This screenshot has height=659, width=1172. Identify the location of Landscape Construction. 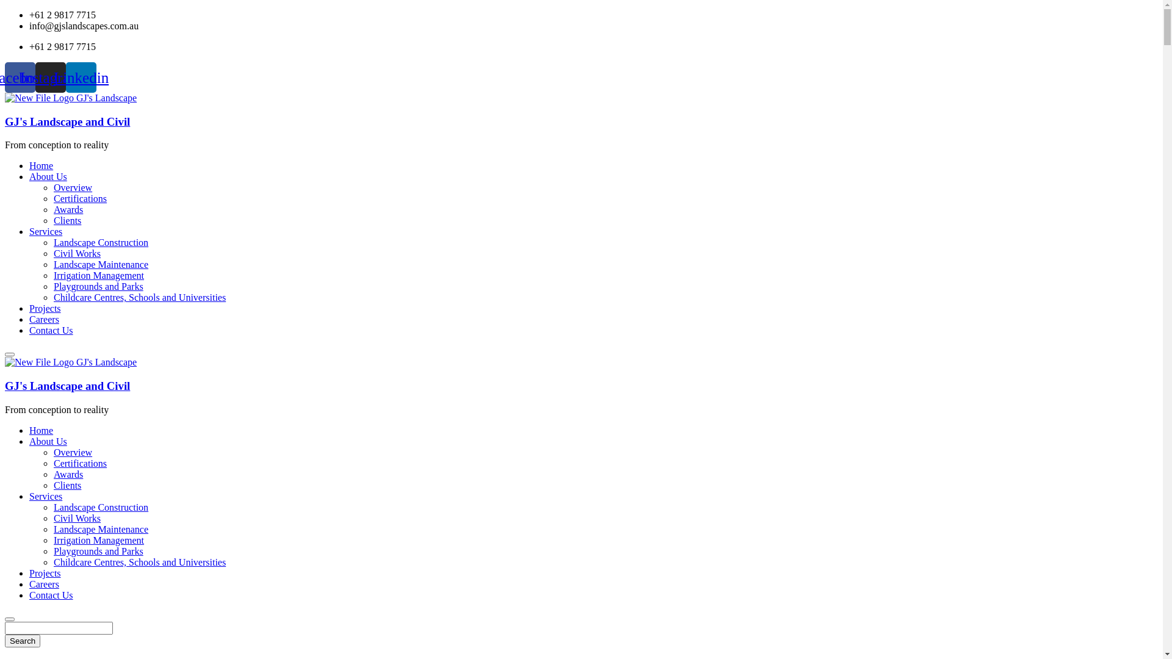
(101, 243).